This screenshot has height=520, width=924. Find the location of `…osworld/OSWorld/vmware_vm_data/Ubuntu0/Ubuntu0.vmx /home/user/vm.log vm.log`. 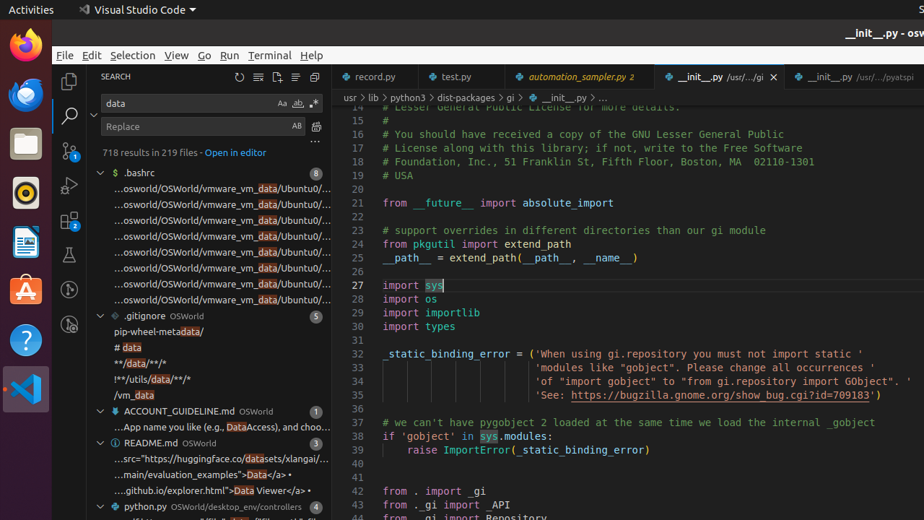

…osworld/OSWorld/vmware_vm_data/Ubuntu0/Ubuntu0.vmx /home/user/vm.log vm.log is located at coordinates (222, 269).